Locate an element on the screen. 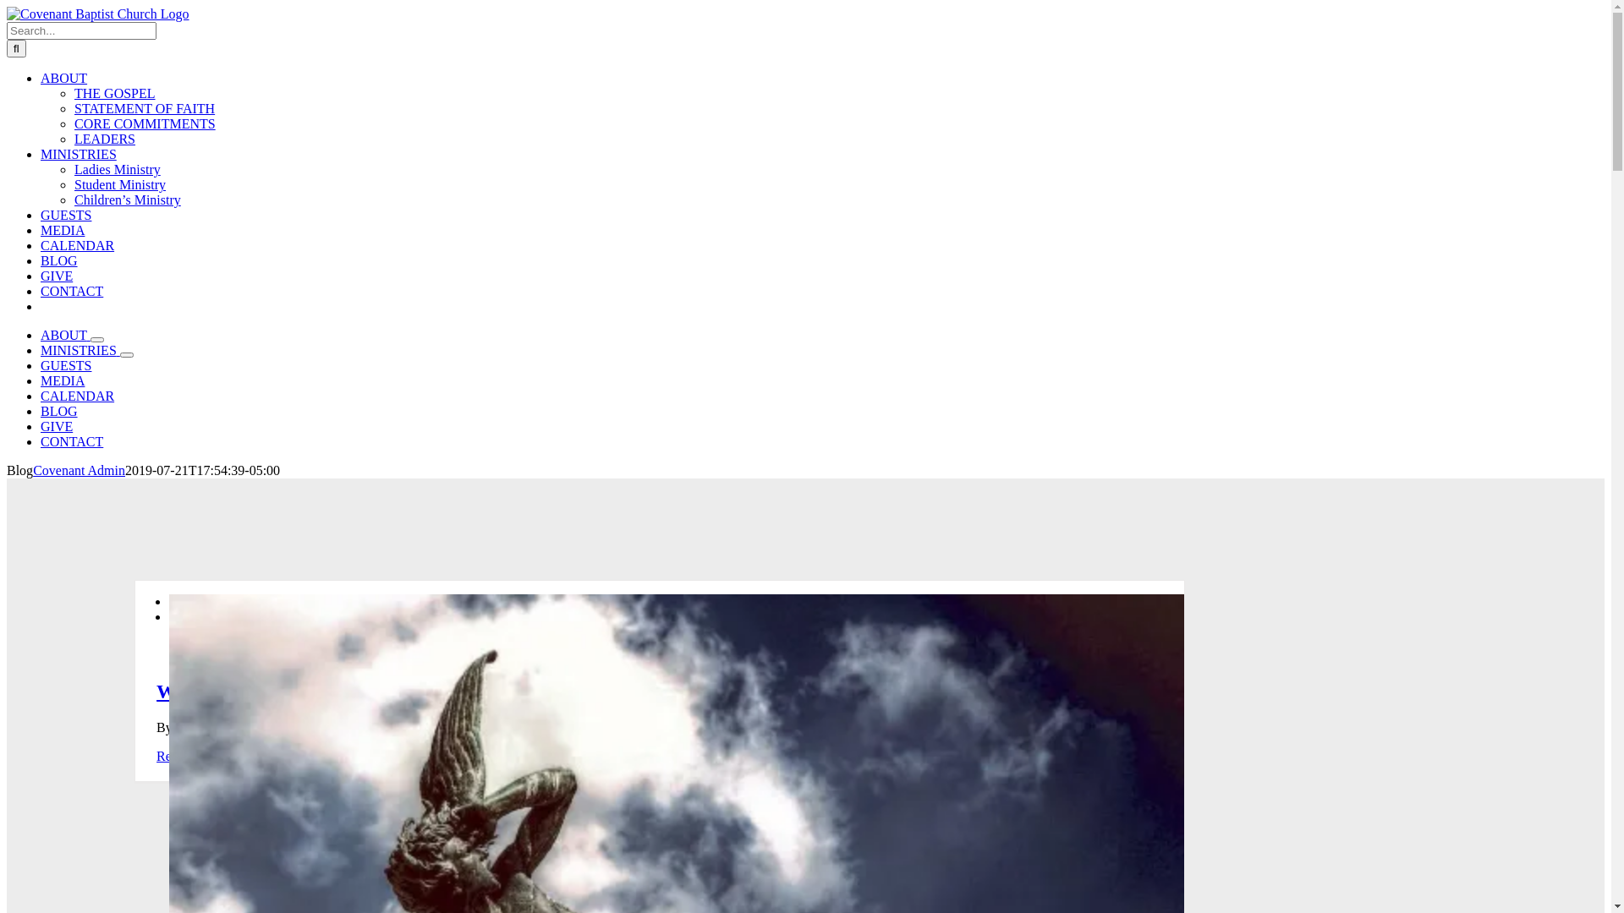 The image size is (1624, 913). MEDIA is located at coordinates (63, 230).